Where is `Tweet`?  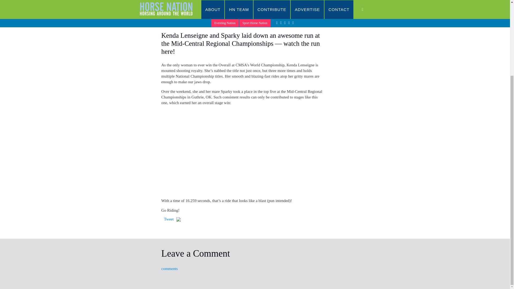
Tweet is located at coordinates (169, 219).